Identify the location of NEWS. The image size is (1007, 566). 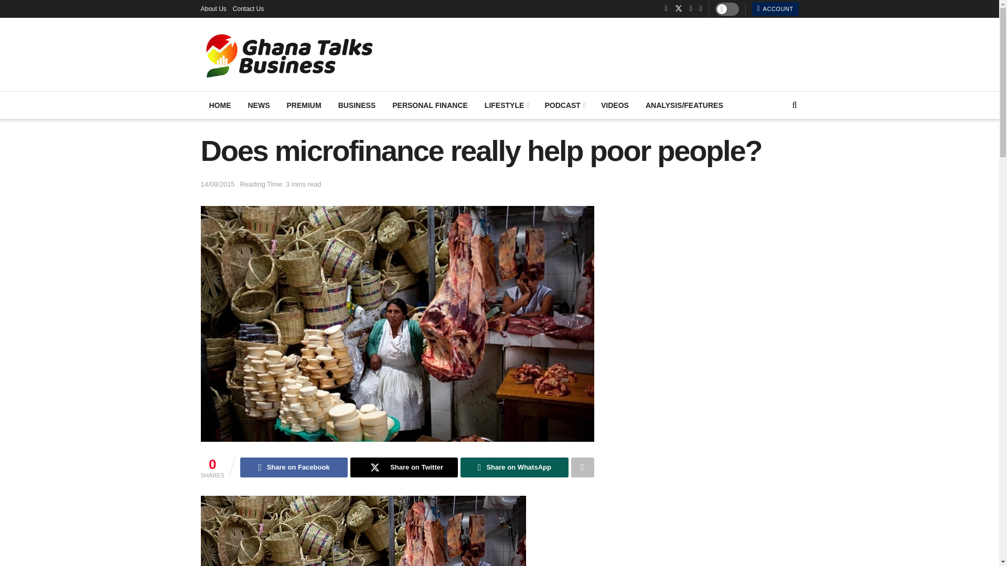
(258, 105).